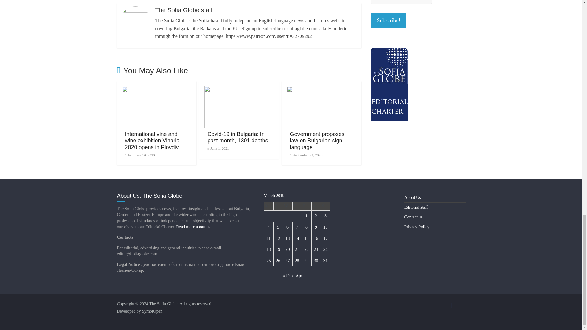  What do you see at coordinates (237, 137) in the screenshot?
I see `Covid-19 in Bulgaria: In past month, 1301 deaths` at bounding box center [237, 137].